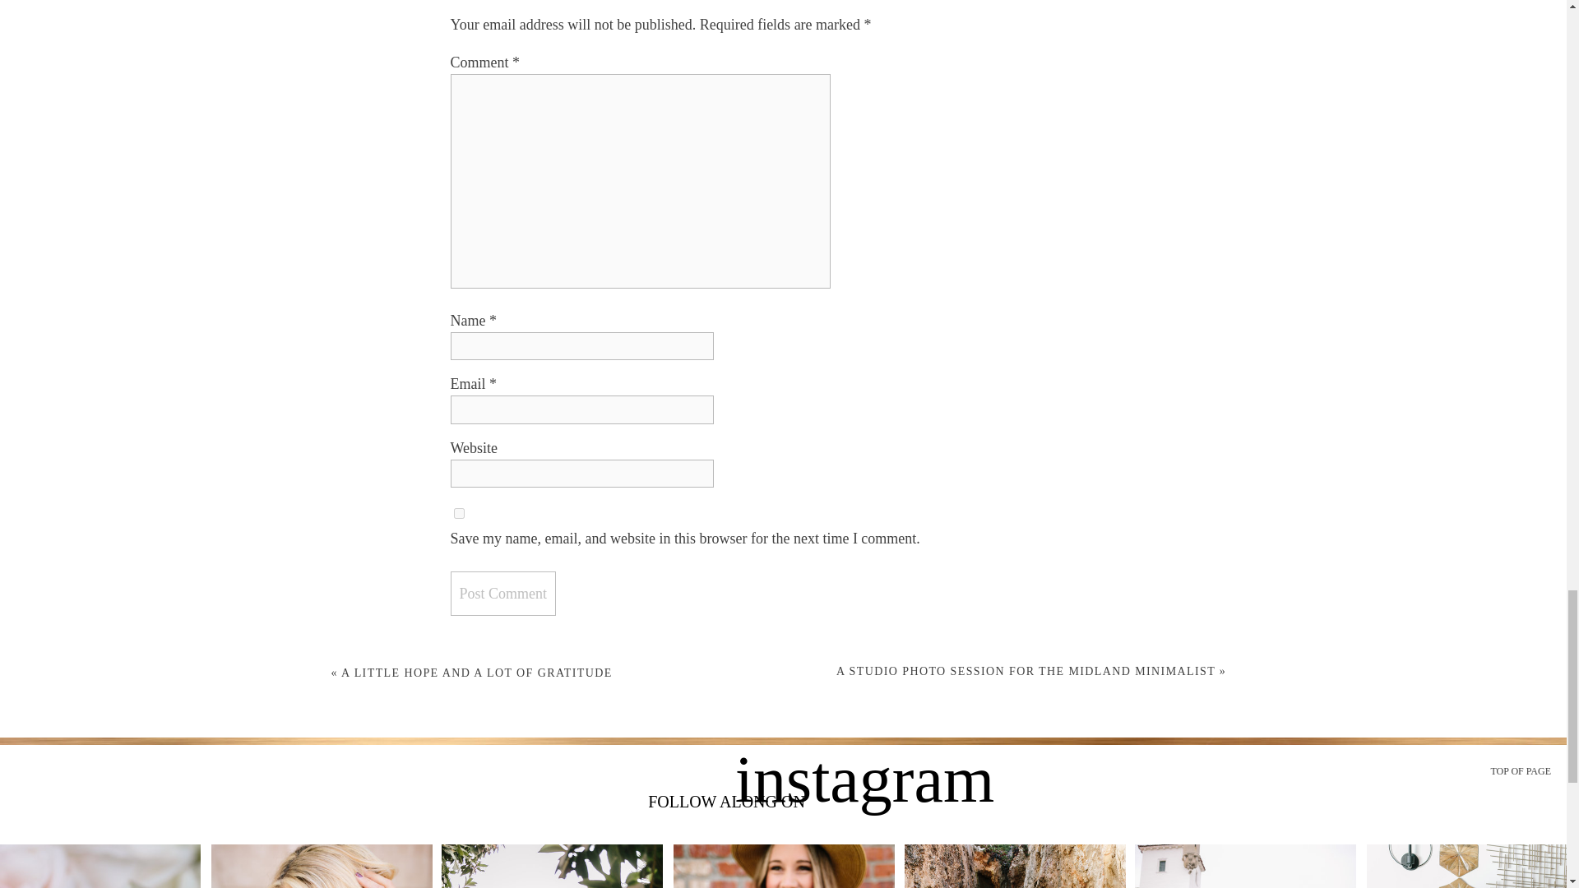  Describe the element at coordinates (459, 513) in the screenshot. I see `yes` at that location.